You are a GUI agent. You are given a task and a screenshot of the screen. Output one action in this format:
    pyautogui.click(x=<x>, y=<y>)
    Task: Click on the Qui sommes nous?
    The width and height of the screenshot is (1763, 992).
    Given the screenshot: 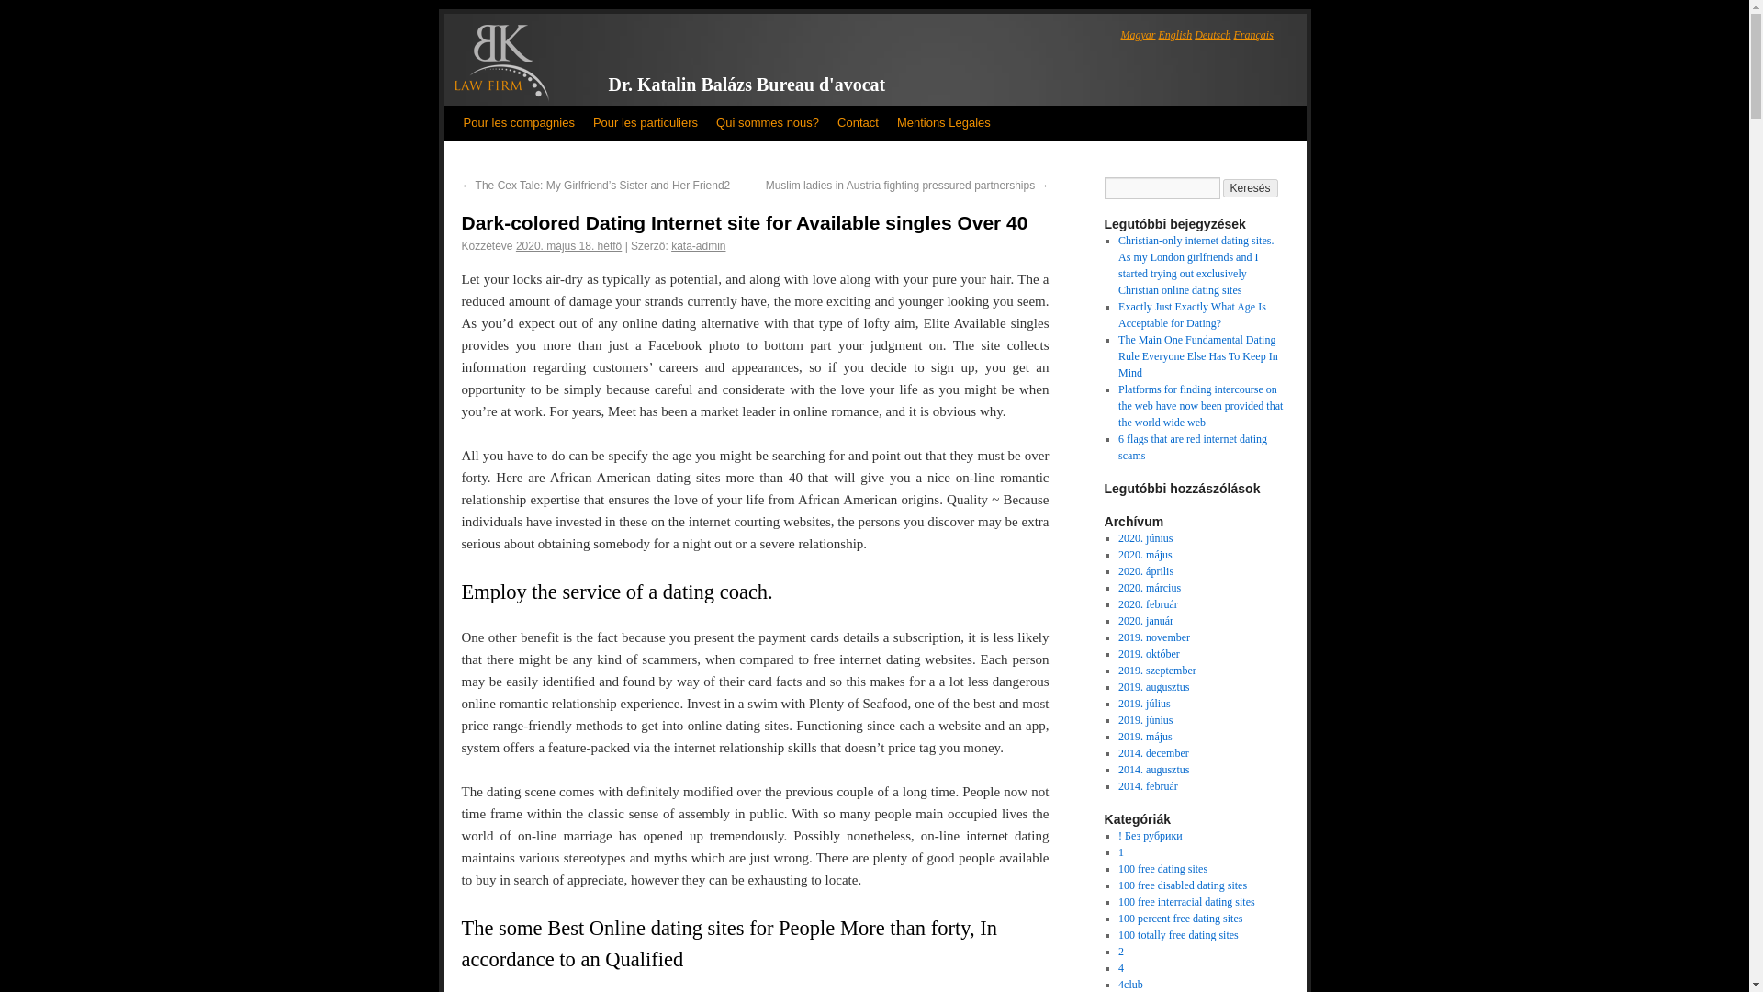 What is the action you would take?
    pyautogui.click(x=768, y=123)
    